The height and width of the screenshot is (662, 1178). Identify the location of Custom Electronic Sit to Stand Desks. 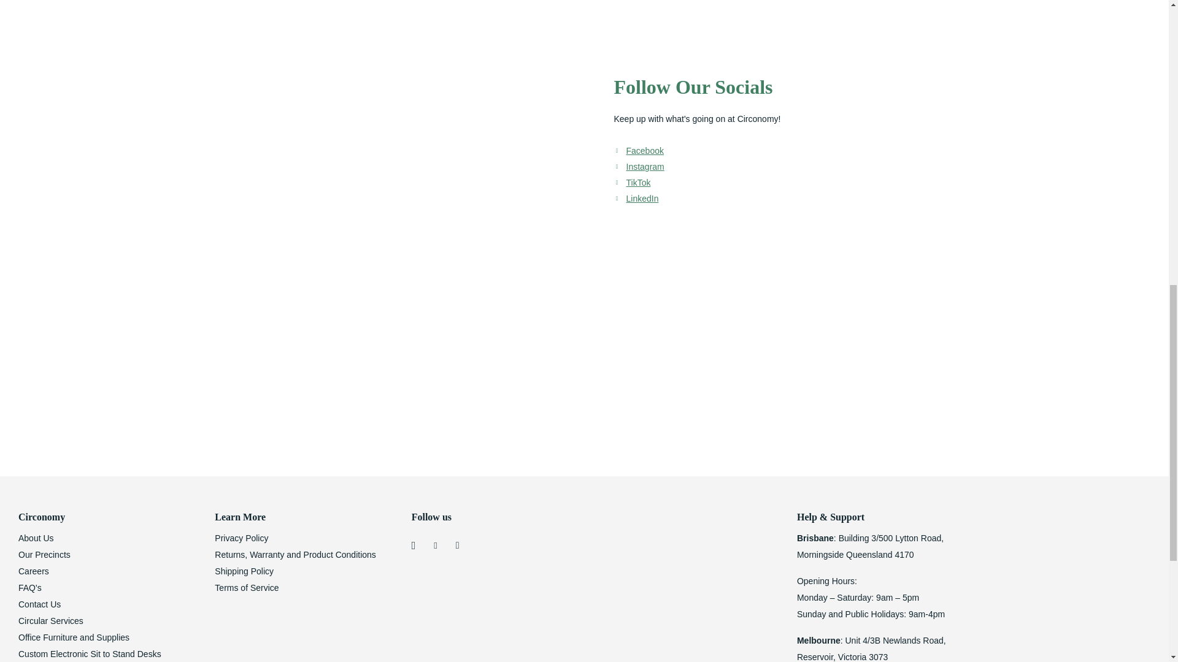
(90, 653).